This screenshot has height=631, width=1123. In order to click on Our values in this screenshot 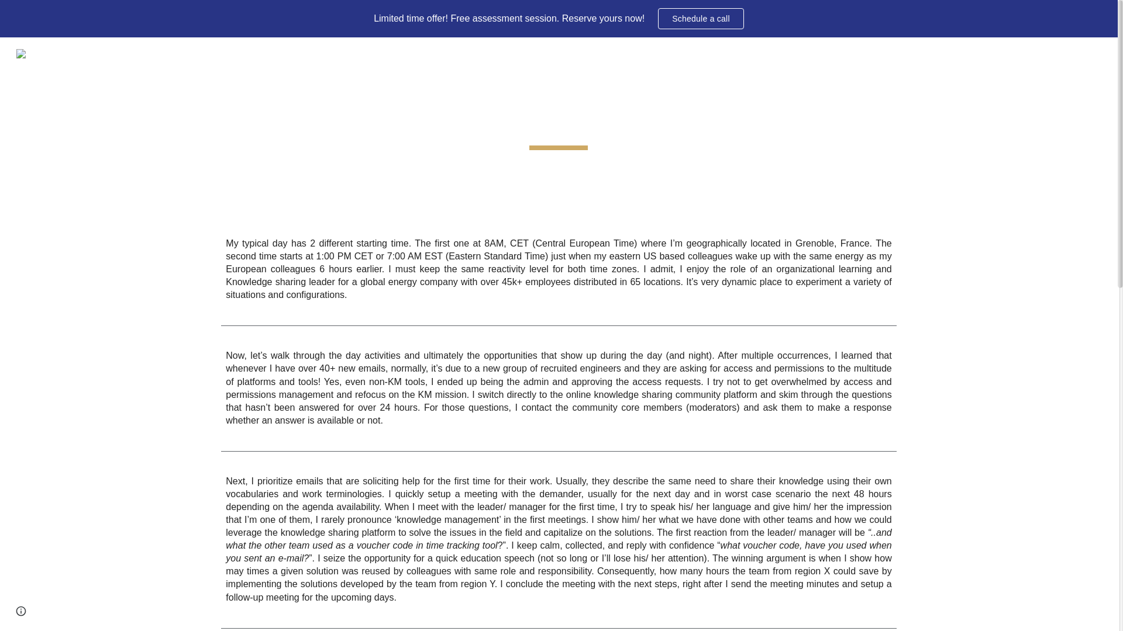, I will do `click(998, 54)`.